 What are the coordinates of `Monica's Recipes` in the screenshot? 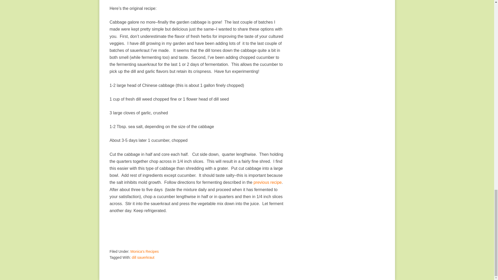 It's located at (145, 251).